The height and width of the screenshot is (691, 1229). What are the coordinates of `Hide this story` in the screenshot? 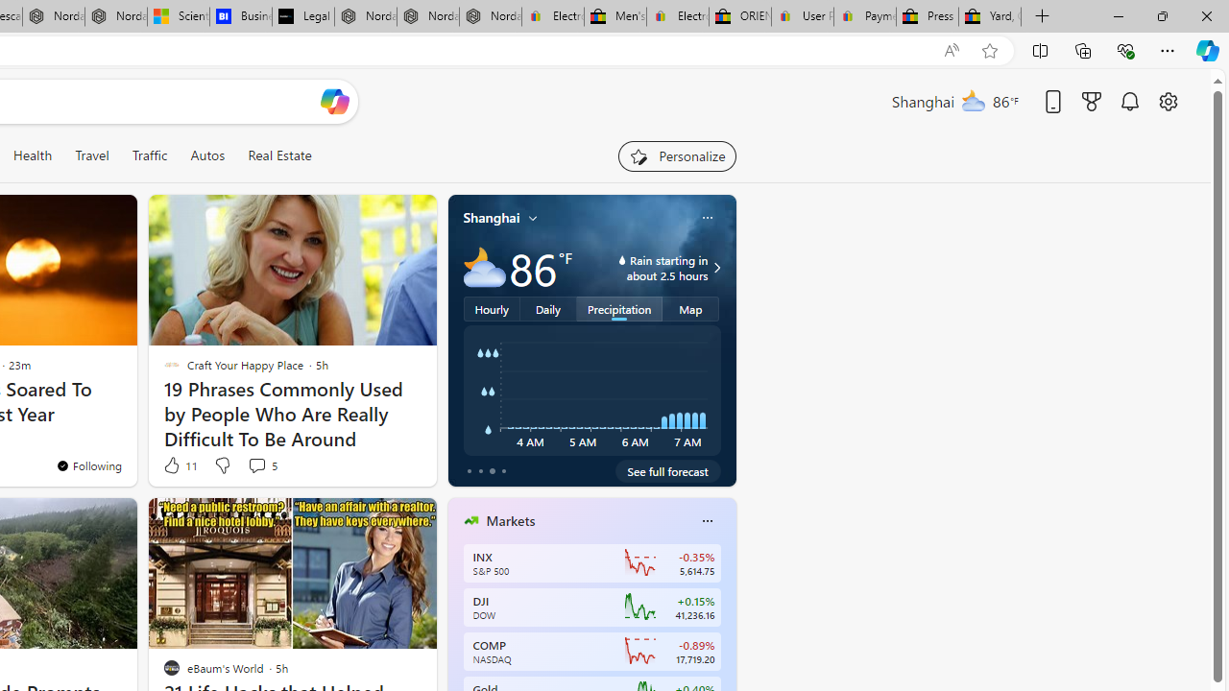 It's located at (378, 520).